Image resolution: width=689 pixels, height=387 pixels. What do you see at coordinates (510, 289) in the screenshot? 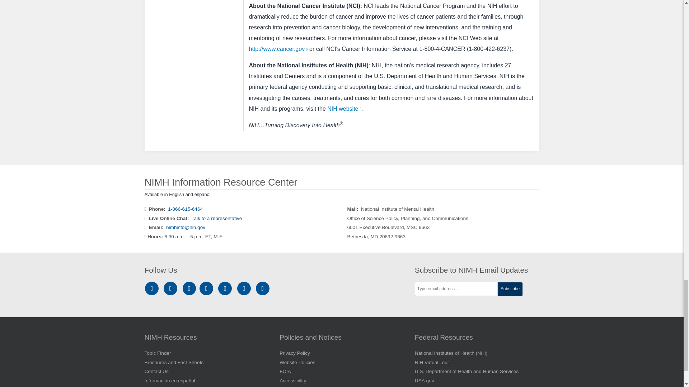
I see `Subscribe` at bounding box center [510, 289].